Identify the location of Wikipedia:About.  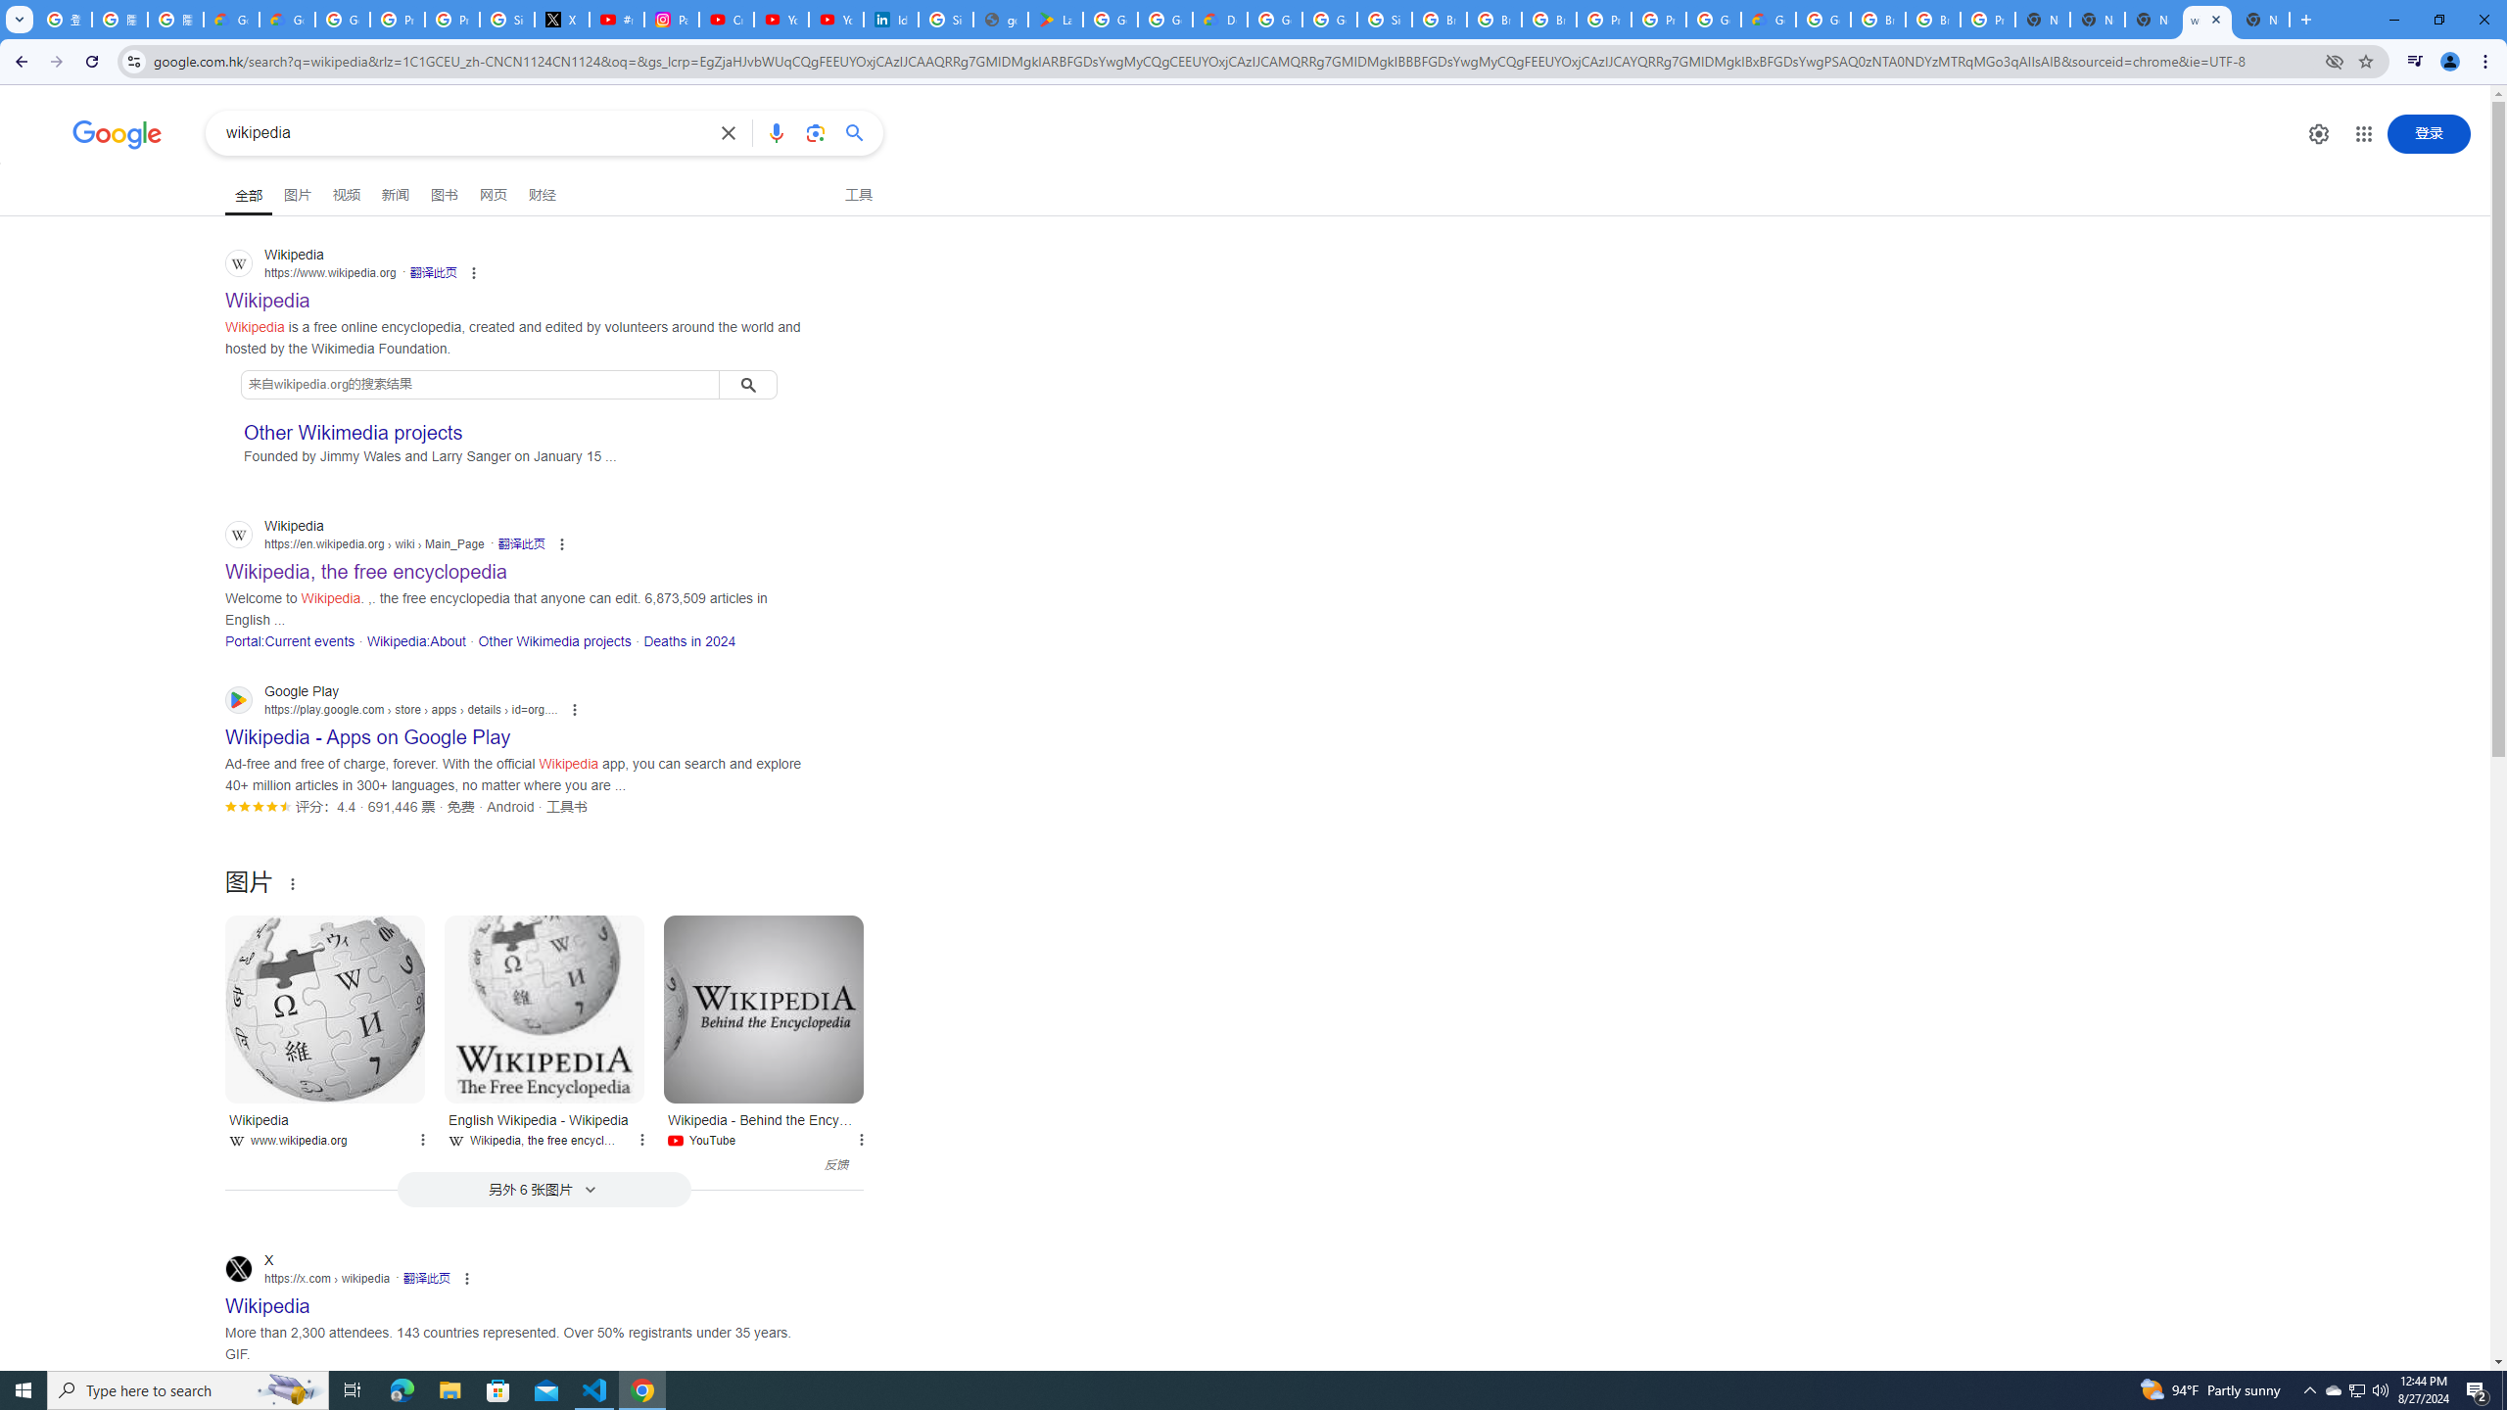
(415, 640).